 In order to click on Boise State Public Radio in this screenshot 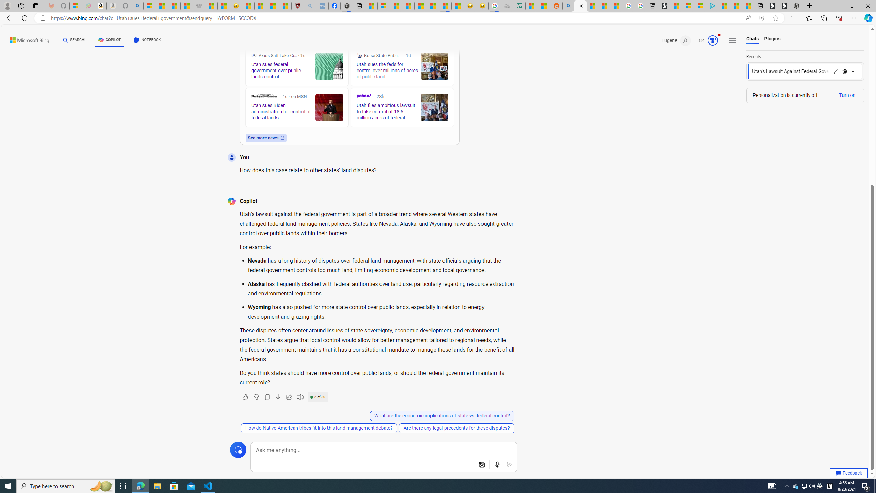, I will do `click(359, 55)`.